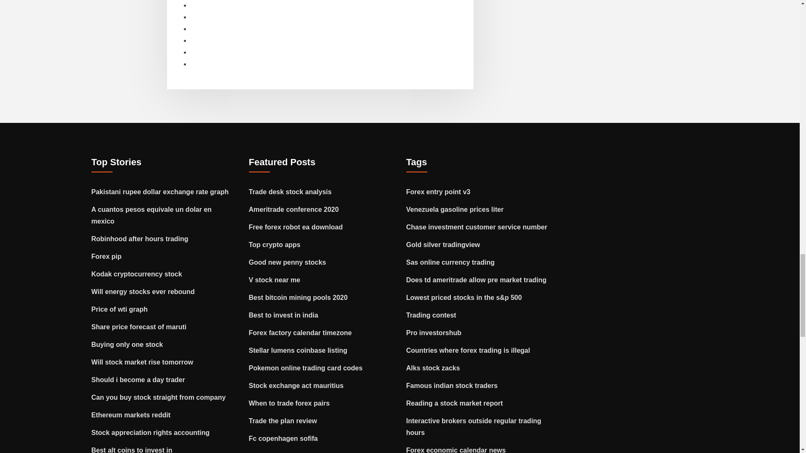 The height and width of the screenshot is (453, 806). Describe the element at coordinates (150, 432) in the screenshot. I see `Stock appreciation rights accounting` at that location.